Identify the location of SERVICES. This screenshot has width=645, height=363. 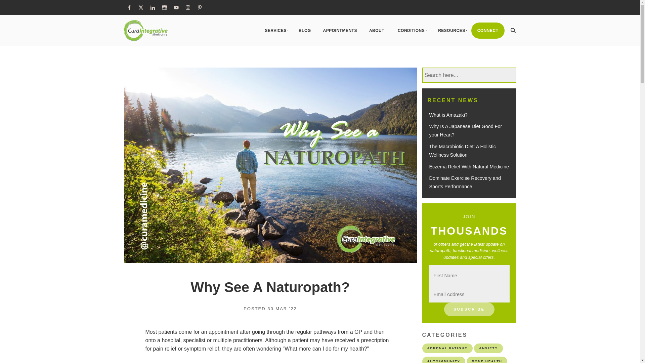
(275, 30).